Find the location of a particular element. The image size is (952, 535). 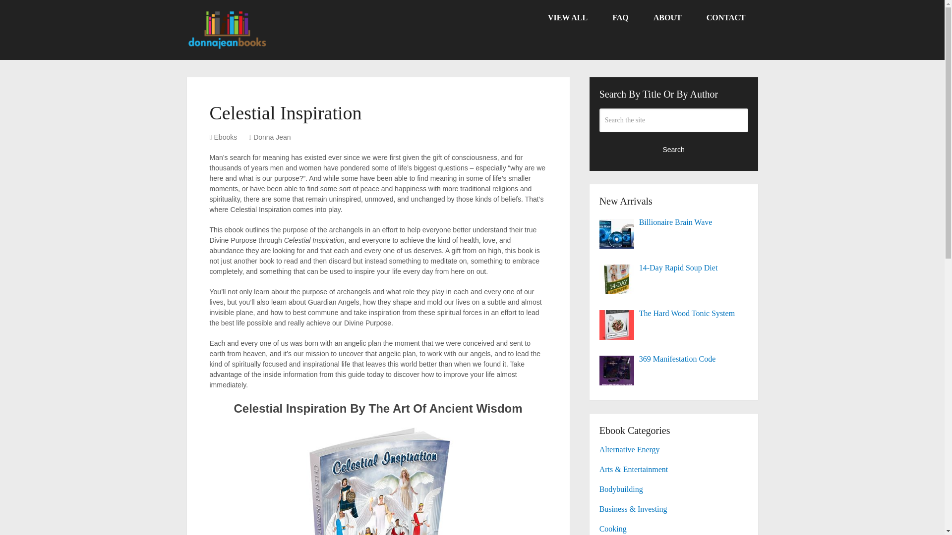

Contact Us is located at coordinates (726, 18).